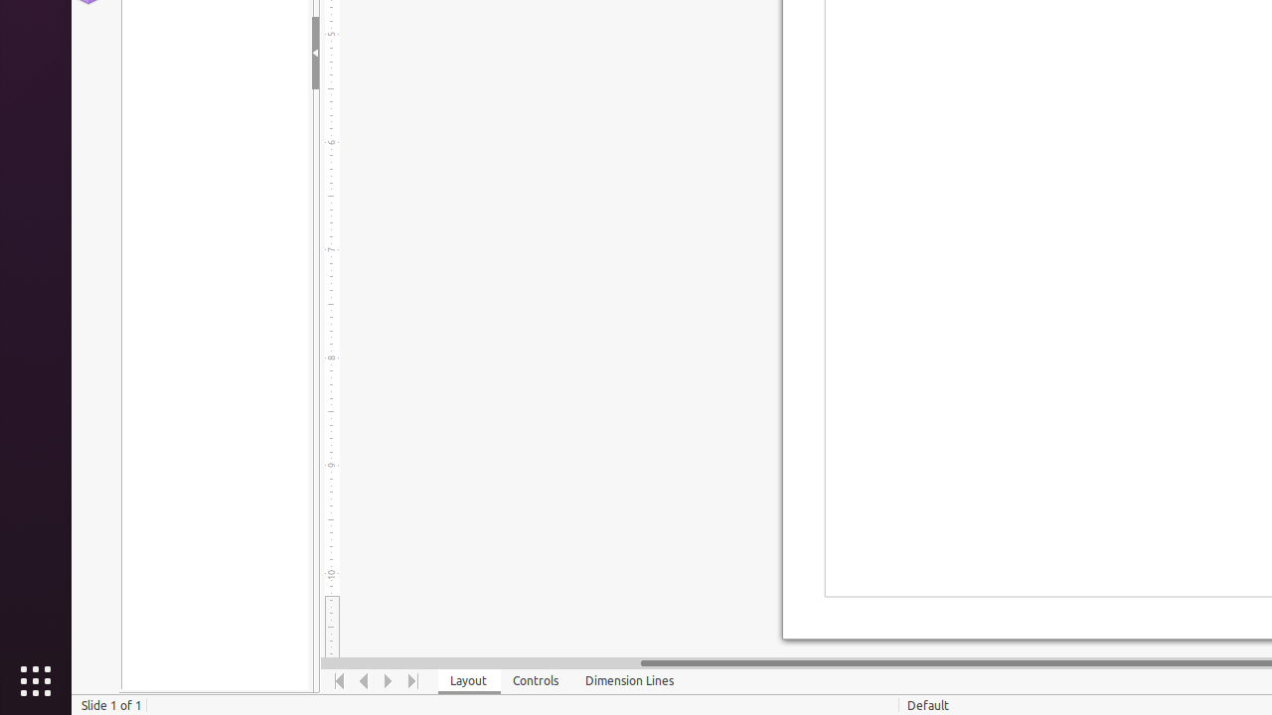  What do you see at coordinates (364, 681) in the screenshot?
I see `Move Left` at bounding box center [364, 681].